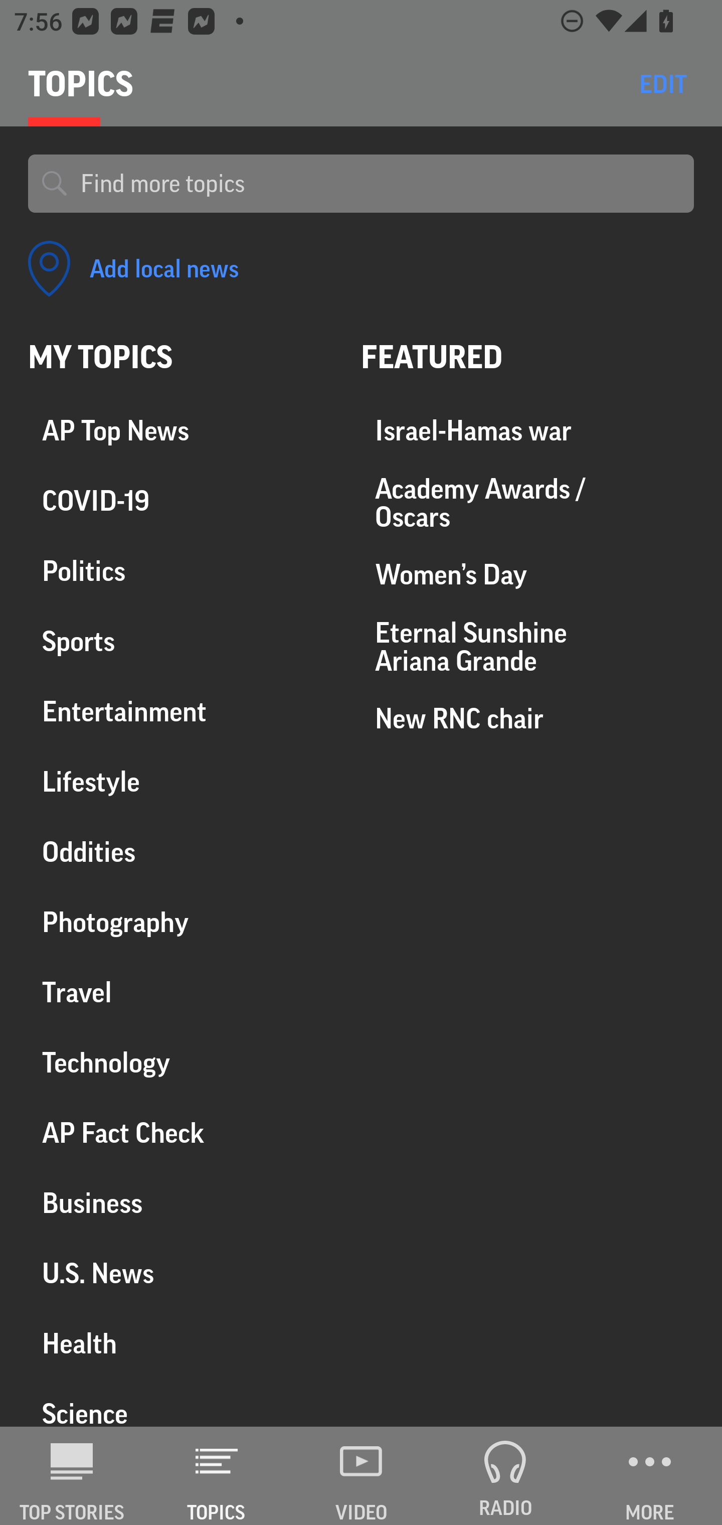  I want to click on Science, so click(180, 1403).